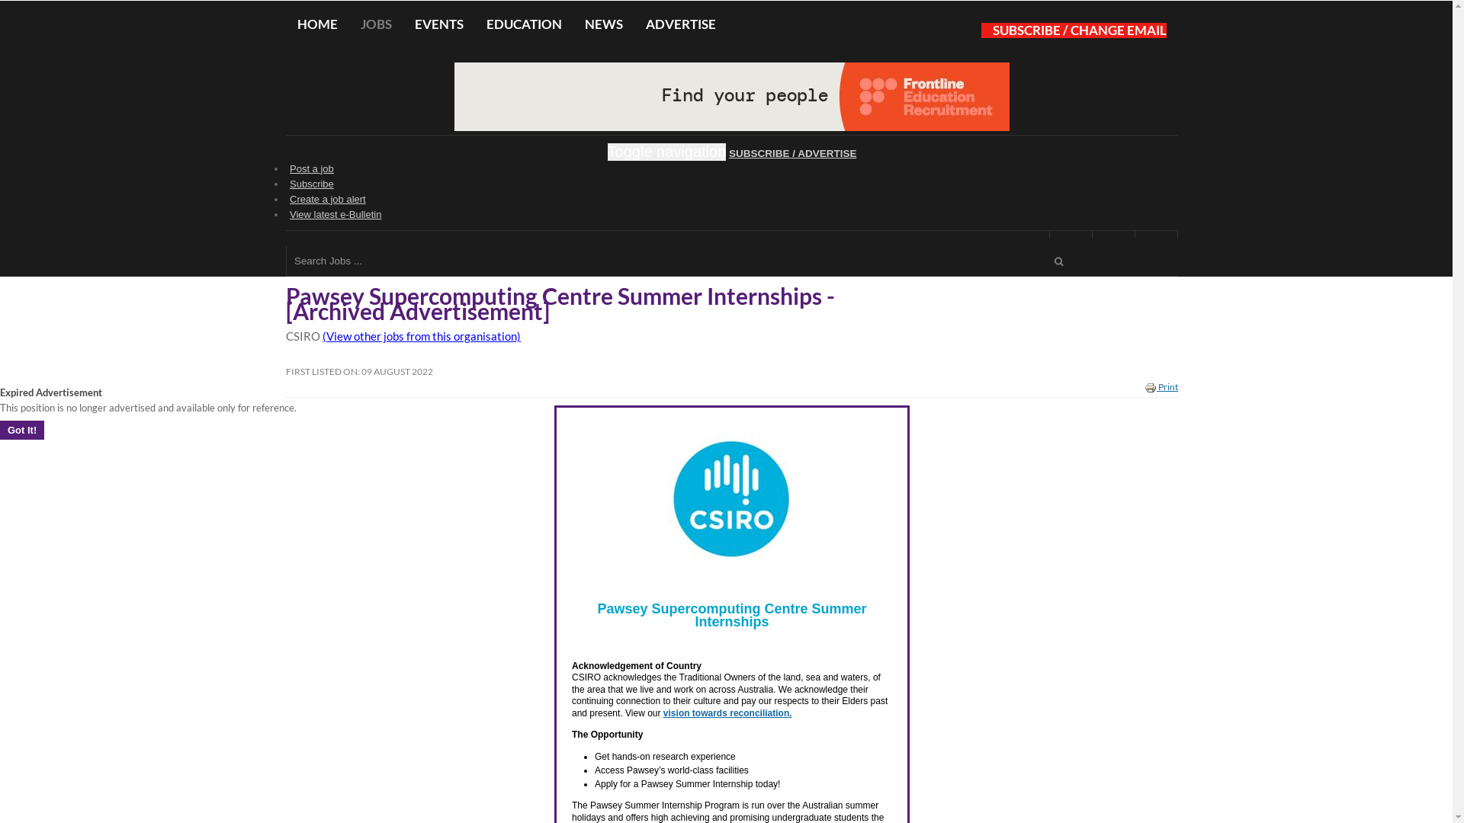  What do you see at coordinates (328, 512) in the screenshot?
I see `Create a job alert` at bounding box center [328, 512].